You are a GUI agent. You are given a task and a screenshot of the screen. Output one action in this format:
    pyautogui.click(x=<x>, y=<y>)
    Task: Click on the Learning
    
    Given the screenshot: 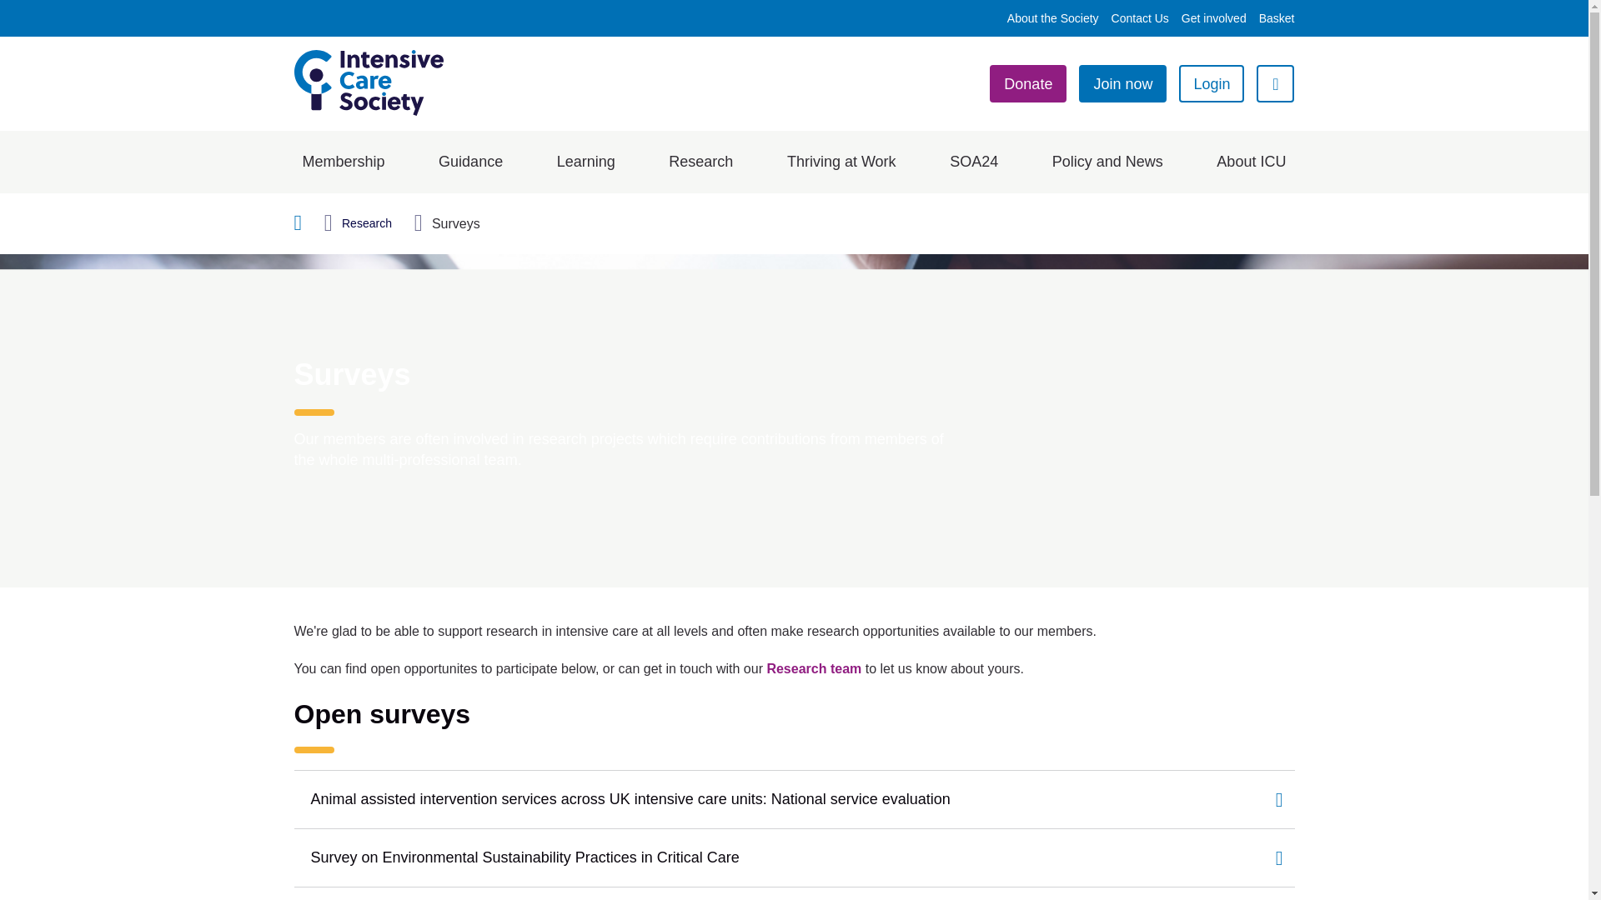 What is the action you would take?
    pyautogui.click(x=585, y=162)
    